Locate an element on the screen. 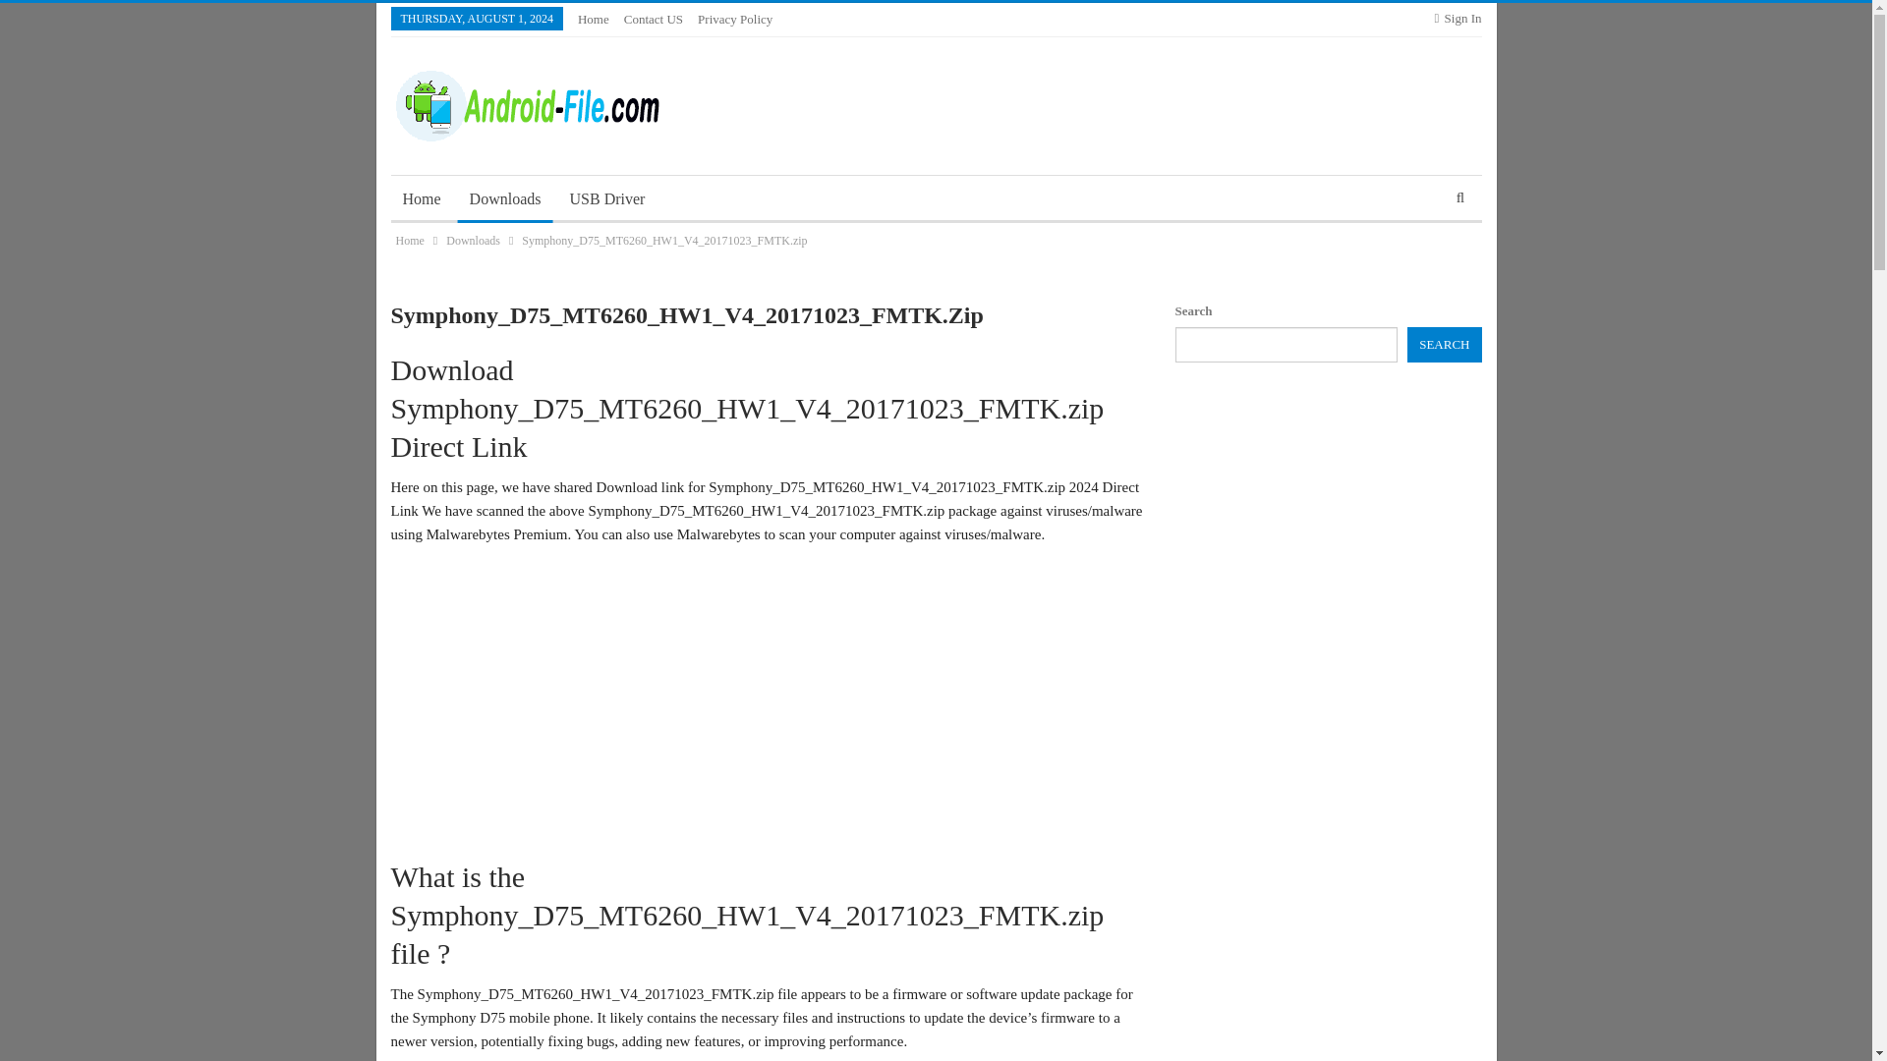 This screenshot has height=1061, width=1887. Home is located at coordinates (421, 198).